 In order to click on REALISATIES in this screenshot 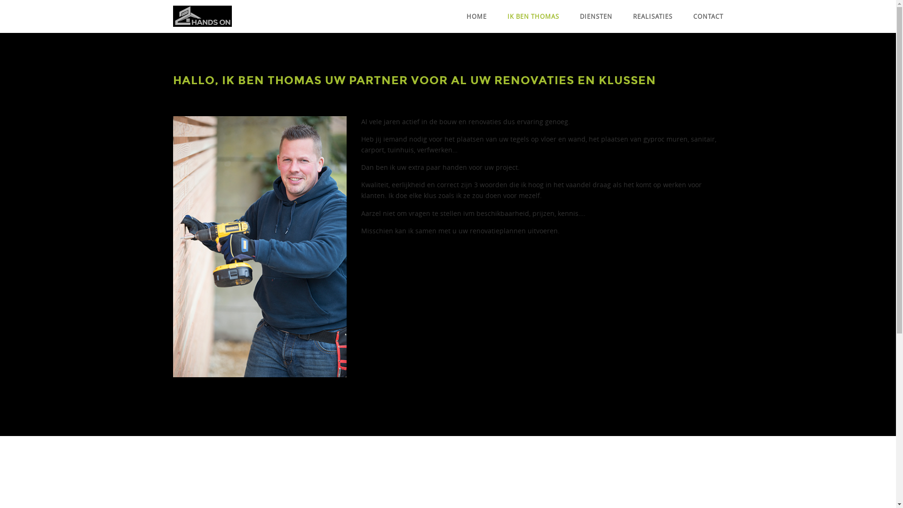, I will do `click(653, 16)`.